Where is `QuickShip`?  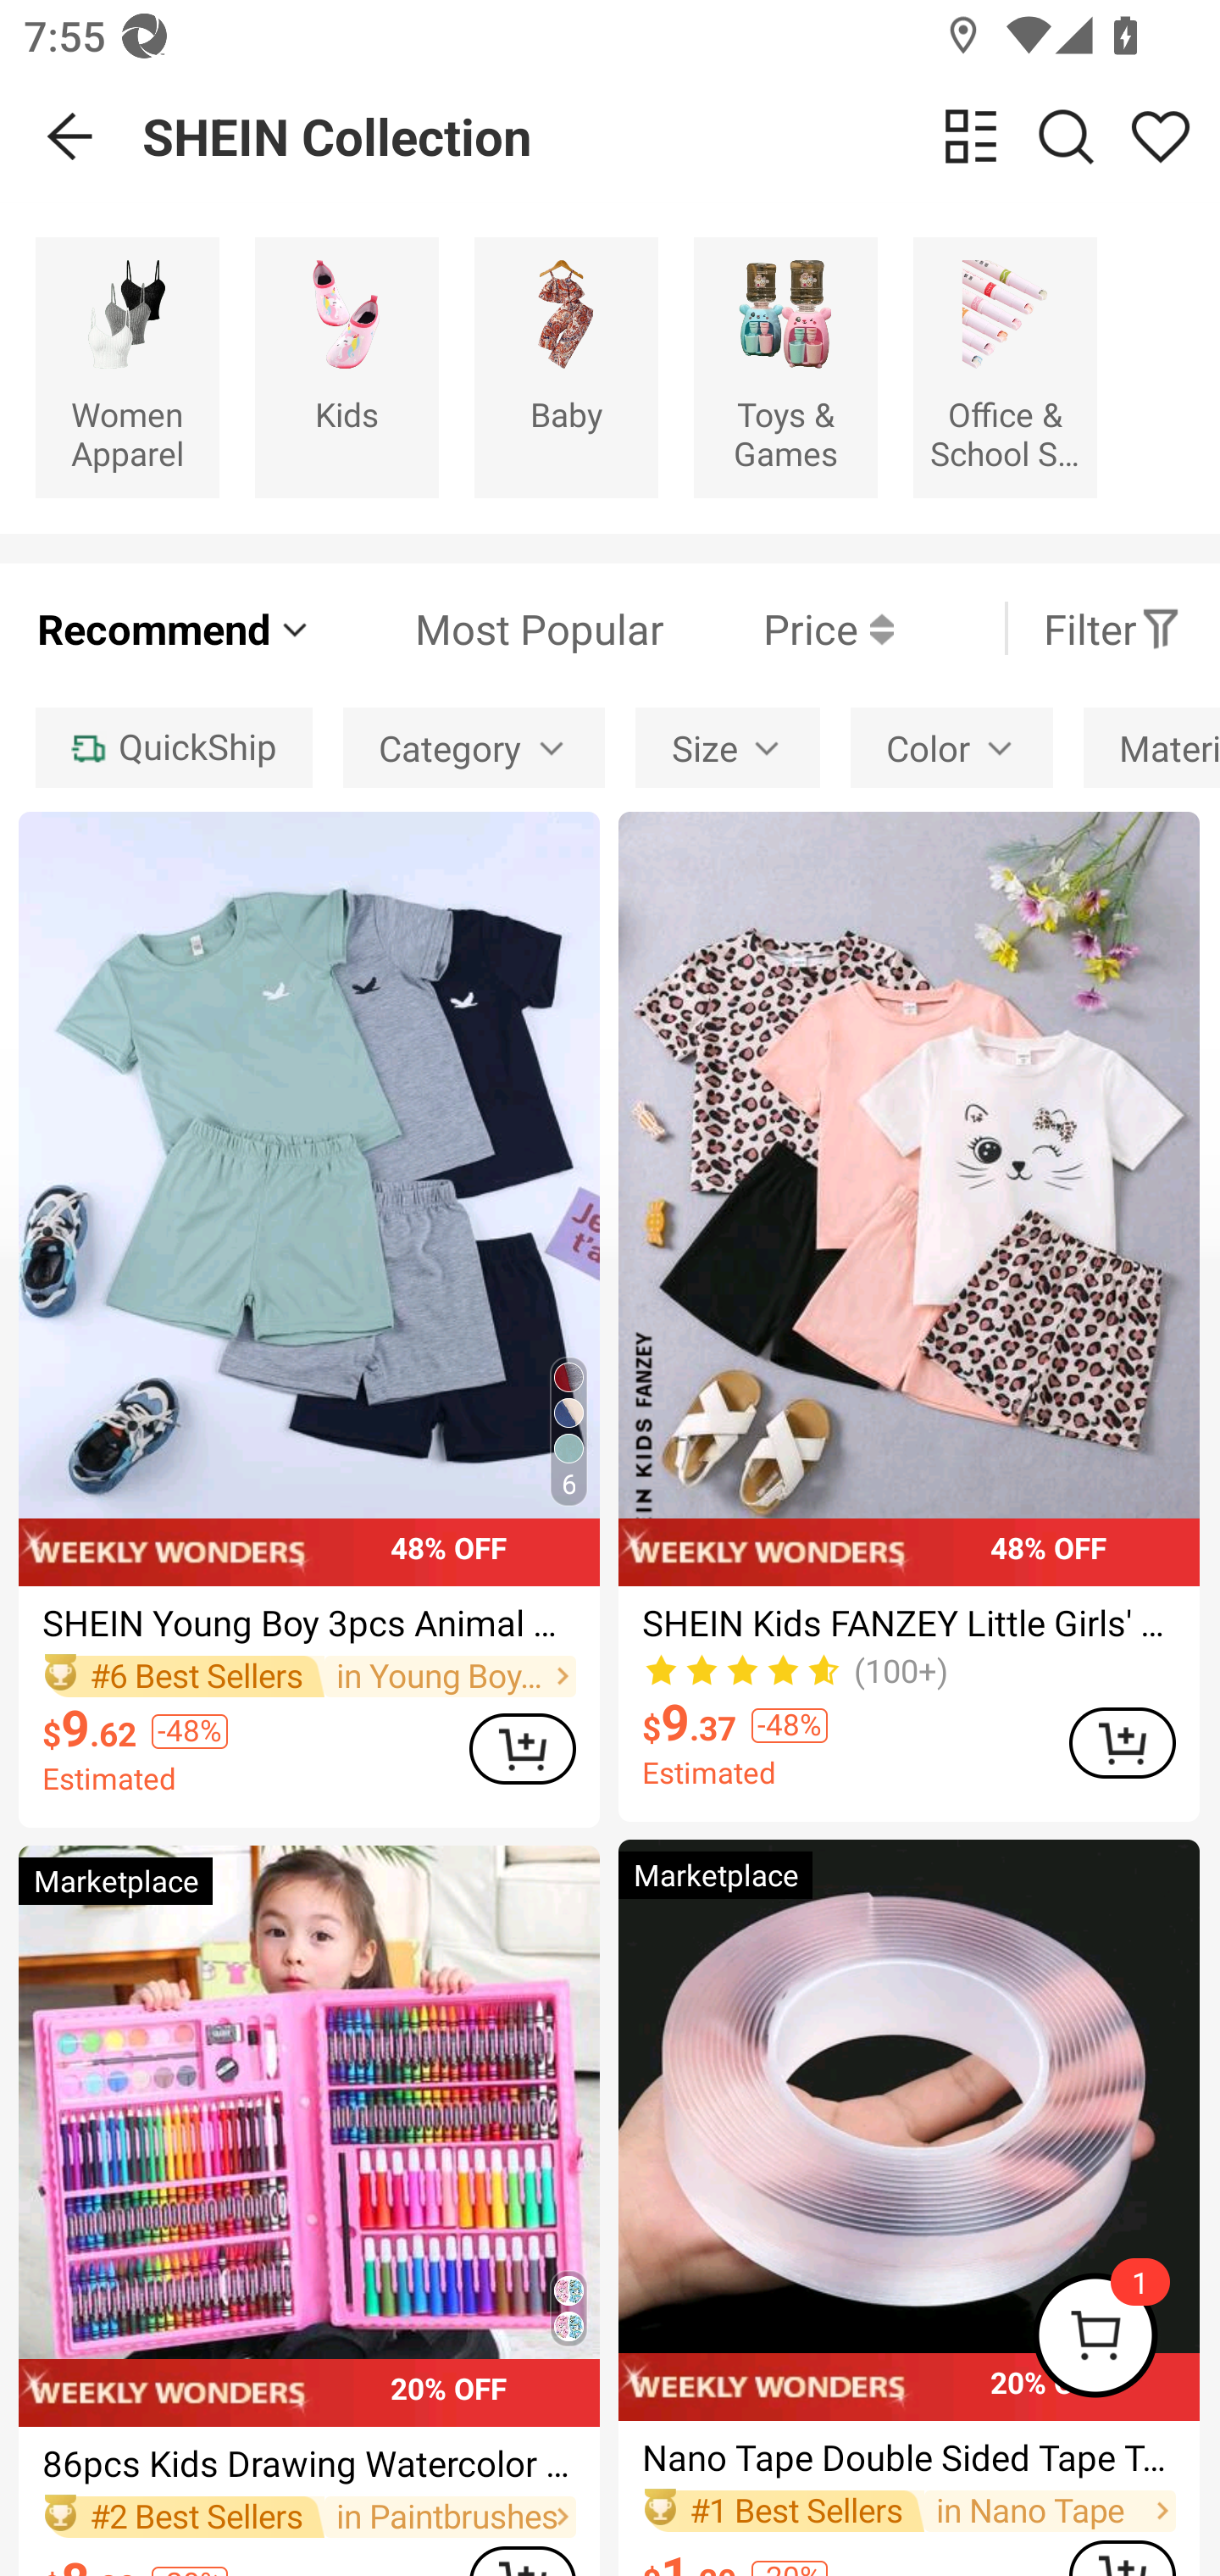 QuickShip is located at coordinates (173, 748).